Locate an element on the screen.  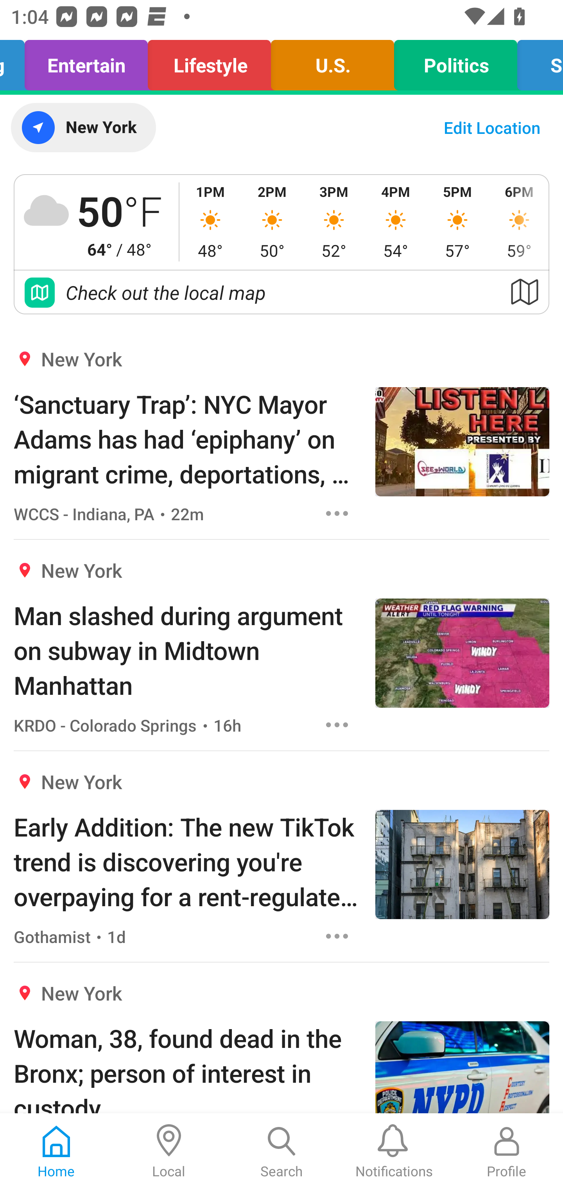
Lifestyle is located at coordinates (210, 62).